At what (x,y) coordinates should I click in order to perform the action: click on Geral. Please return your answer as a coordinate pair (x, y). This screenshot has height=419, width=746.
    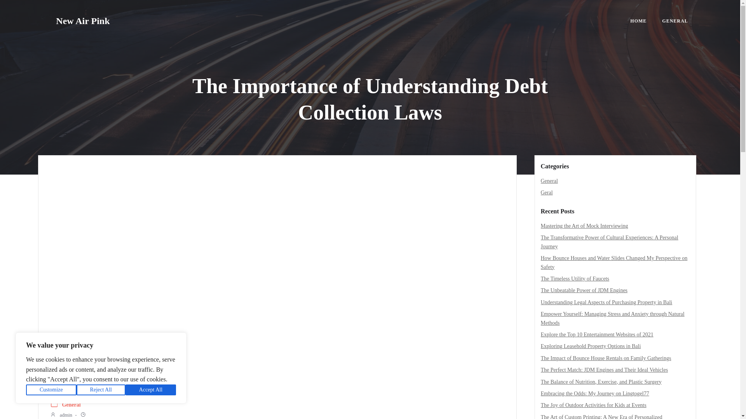
    Looking at the image, I should click on (547, 192).